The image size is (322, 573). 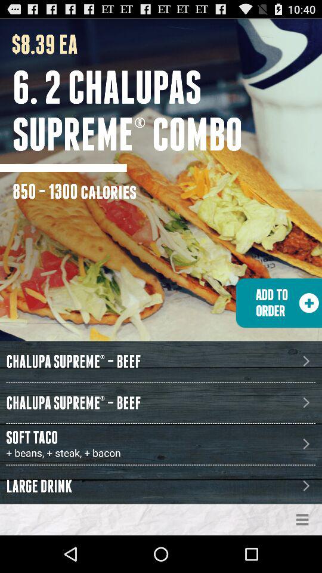 What do you see at coordinates (39, 44) in the screenshot?
I see `turn on $8.39 ea item` at bounding box center [39, 44].